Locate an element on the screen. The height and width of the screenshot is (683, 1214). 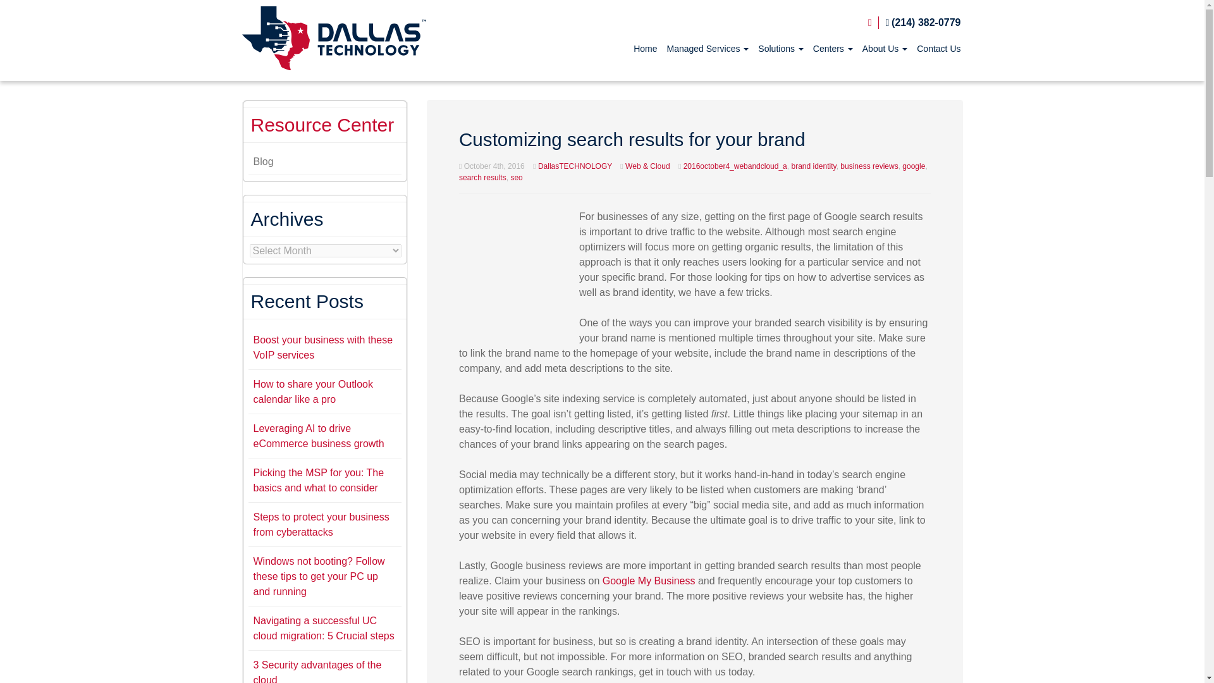
Managed Services is located at coordinates (708, 48).